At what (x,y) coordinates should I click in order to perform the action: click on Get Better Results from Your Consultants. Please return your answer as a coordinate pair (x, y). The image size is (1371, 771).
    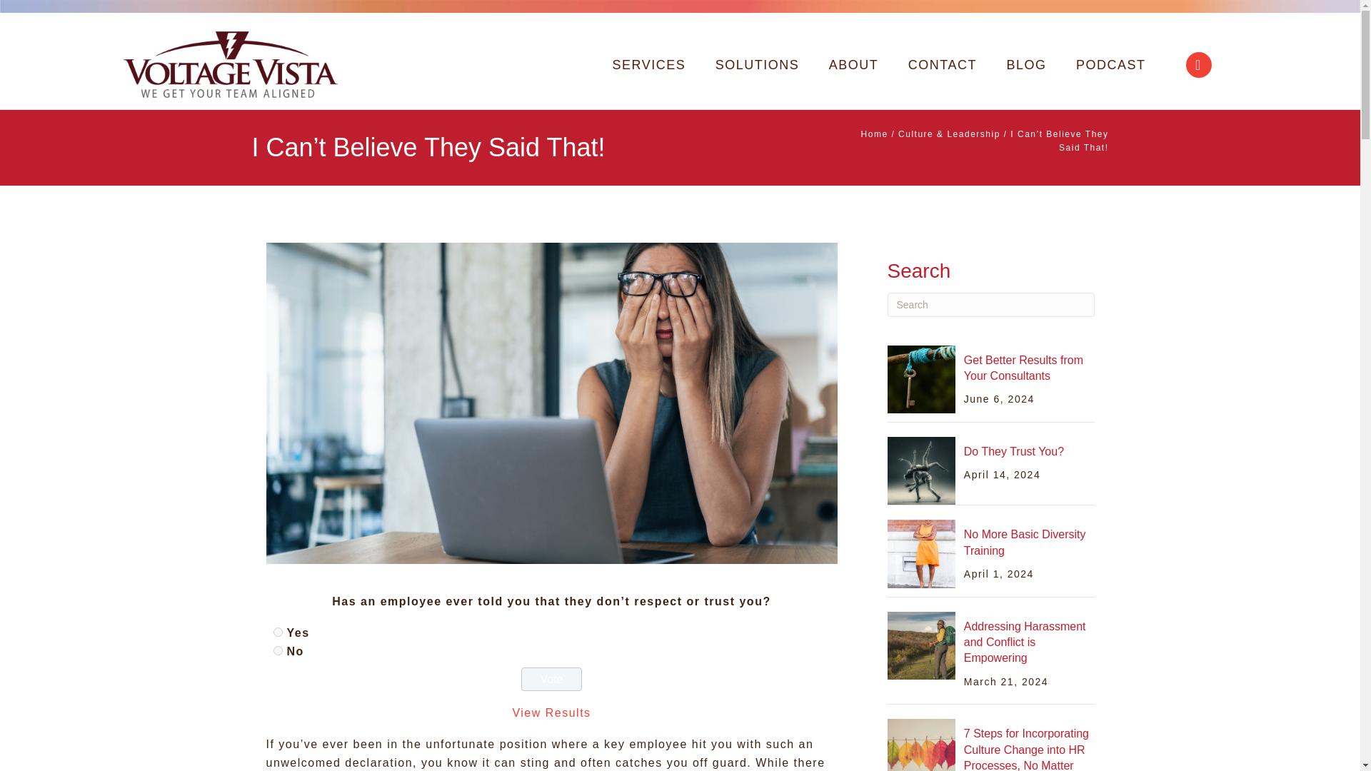
    Looking at the image, I should click on (1023, 367).